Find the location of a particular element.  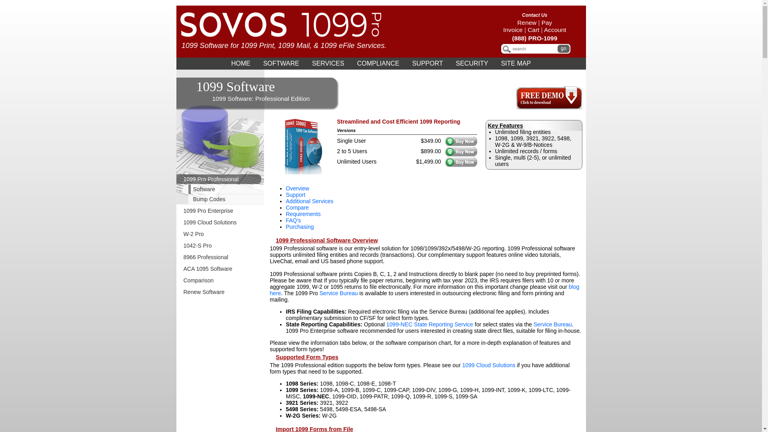

Service Bureau is located at coordinates (339, 293).